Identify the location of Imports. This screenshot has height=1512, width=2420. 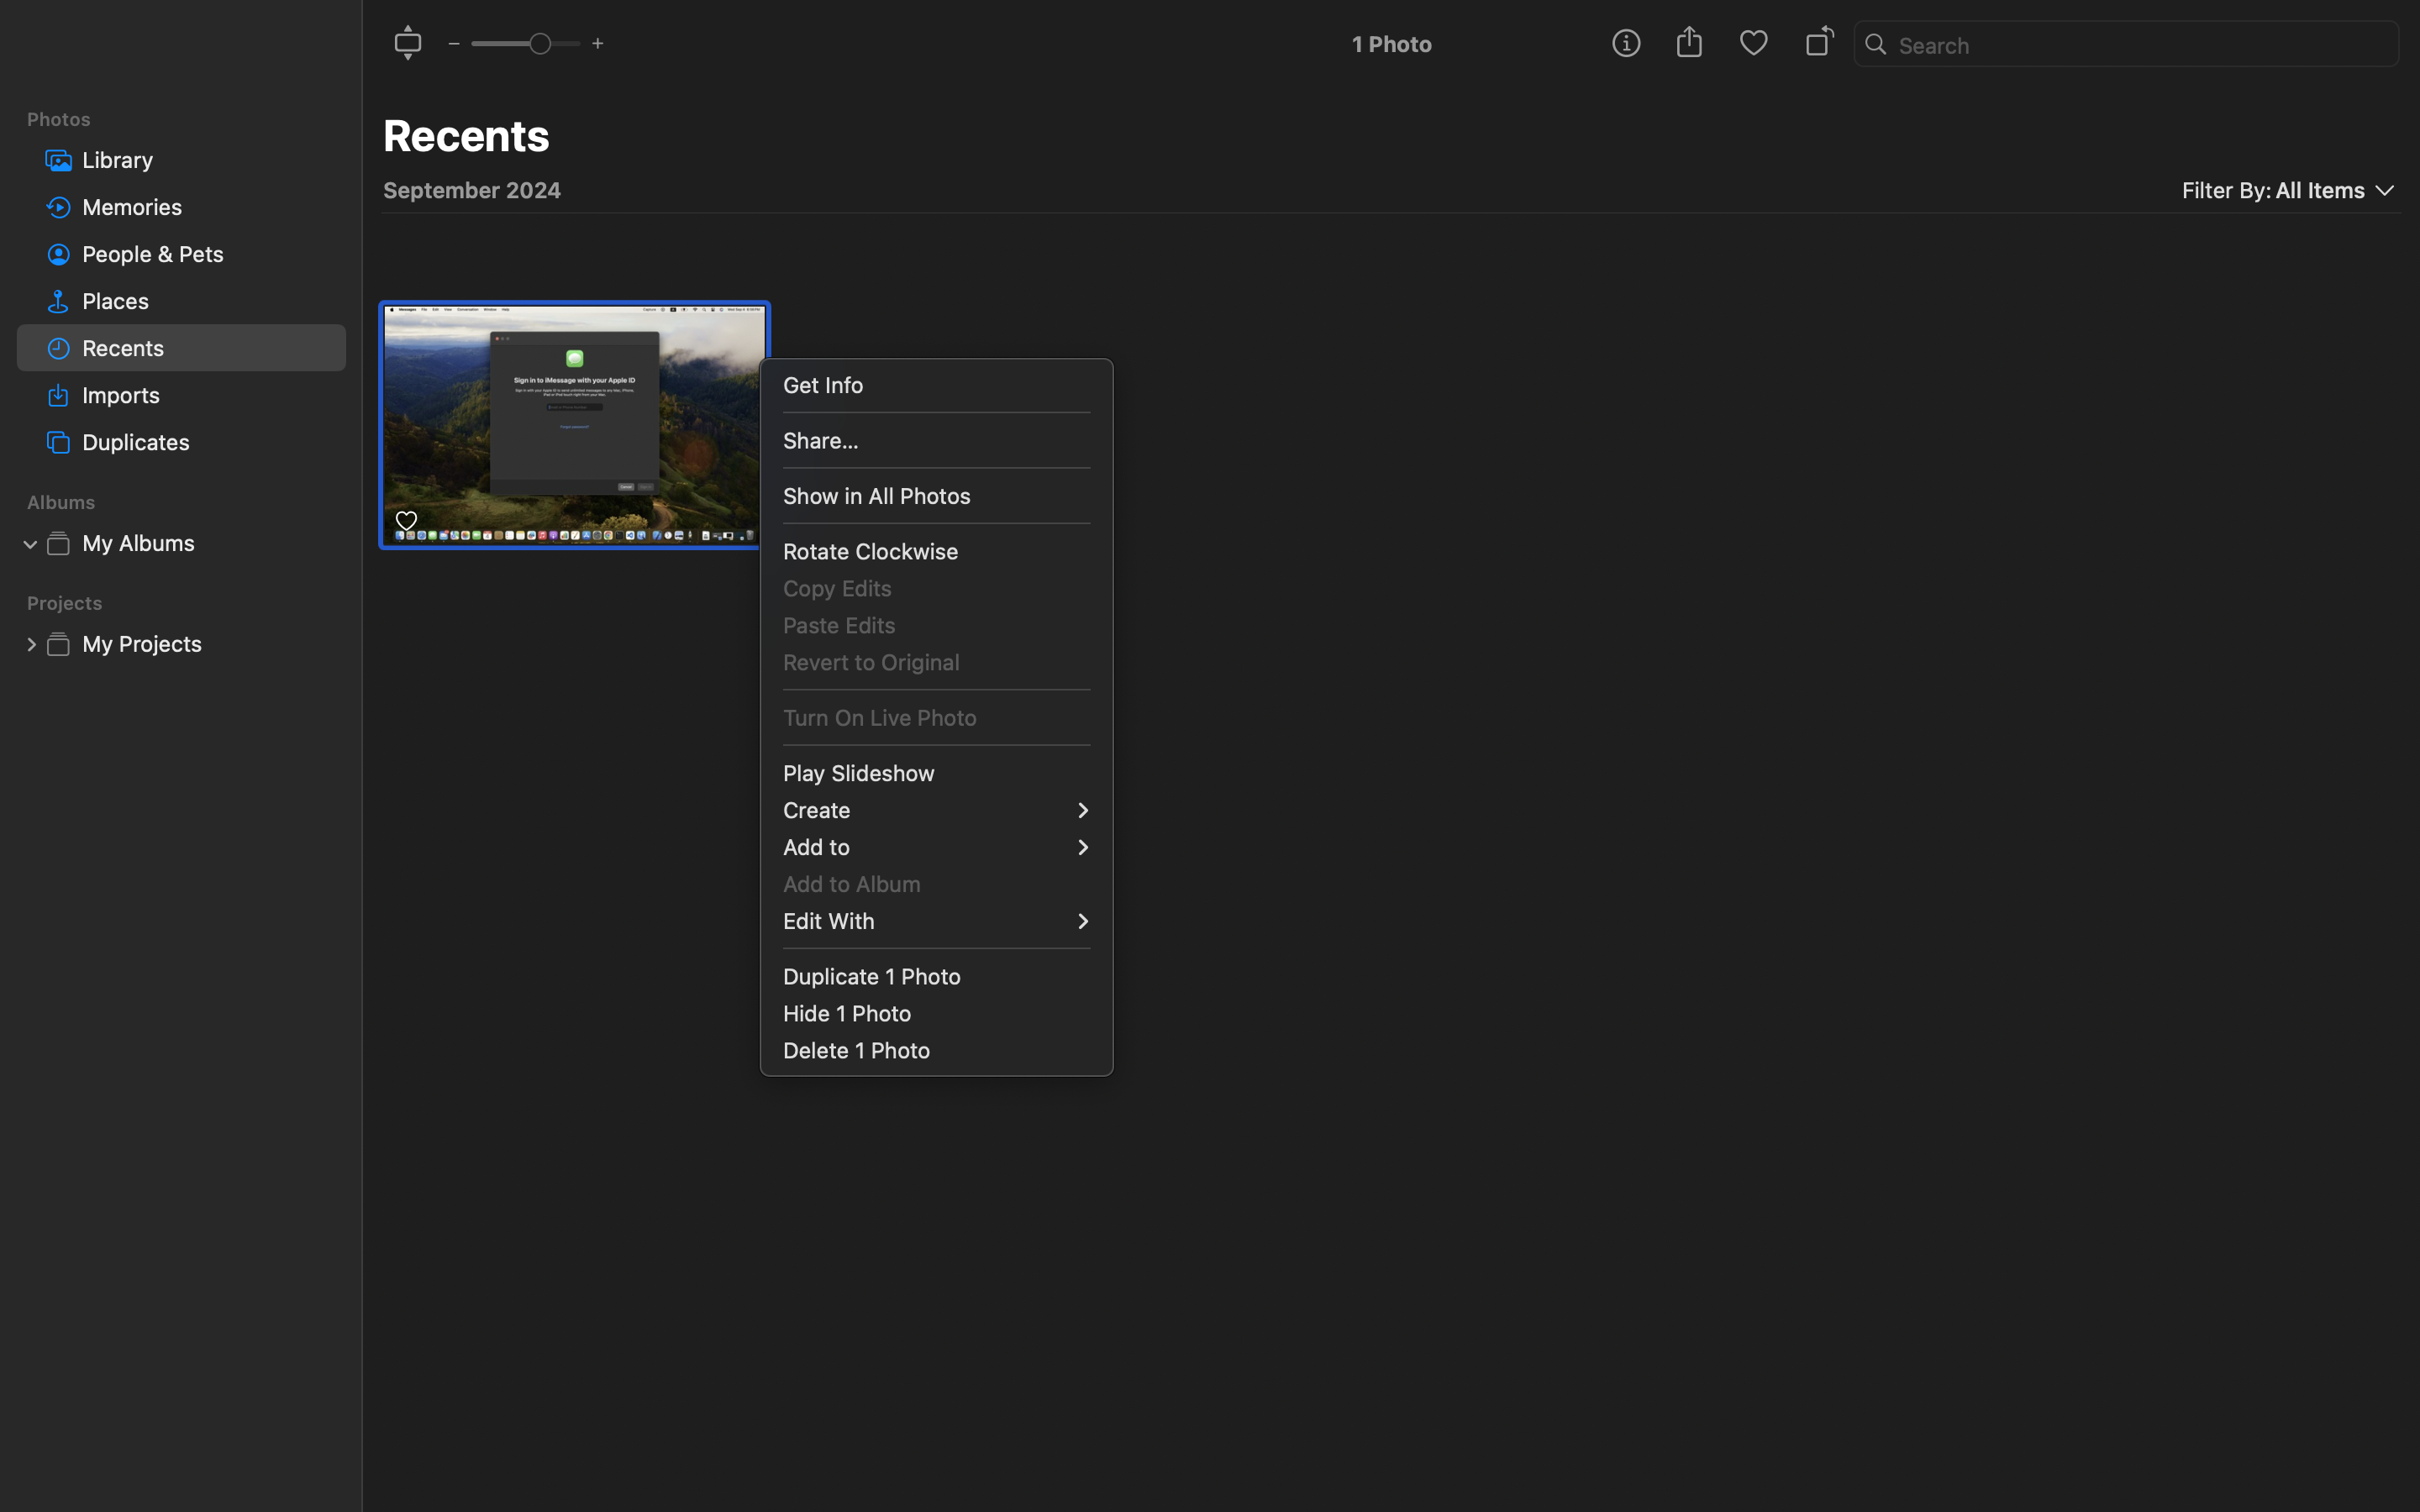
(208, 395).